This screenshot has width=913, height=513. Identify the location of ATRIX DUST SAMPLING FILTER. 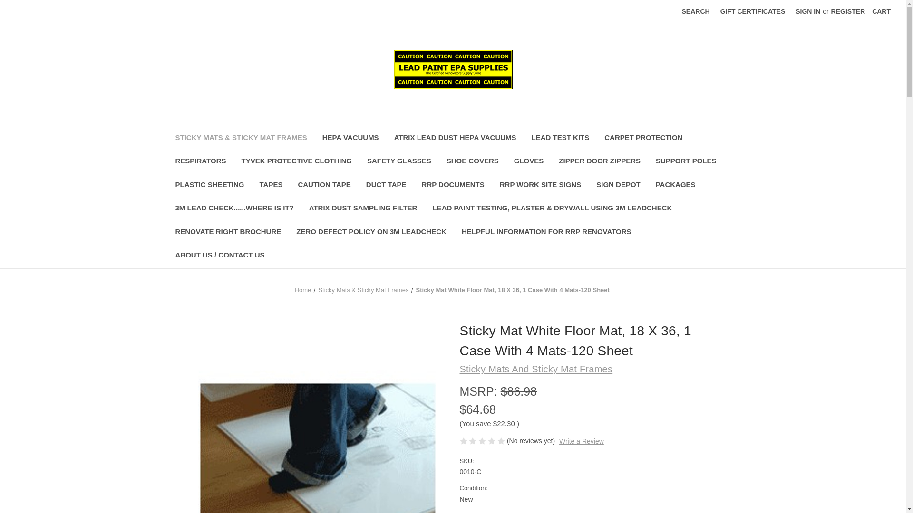
(363, 209).